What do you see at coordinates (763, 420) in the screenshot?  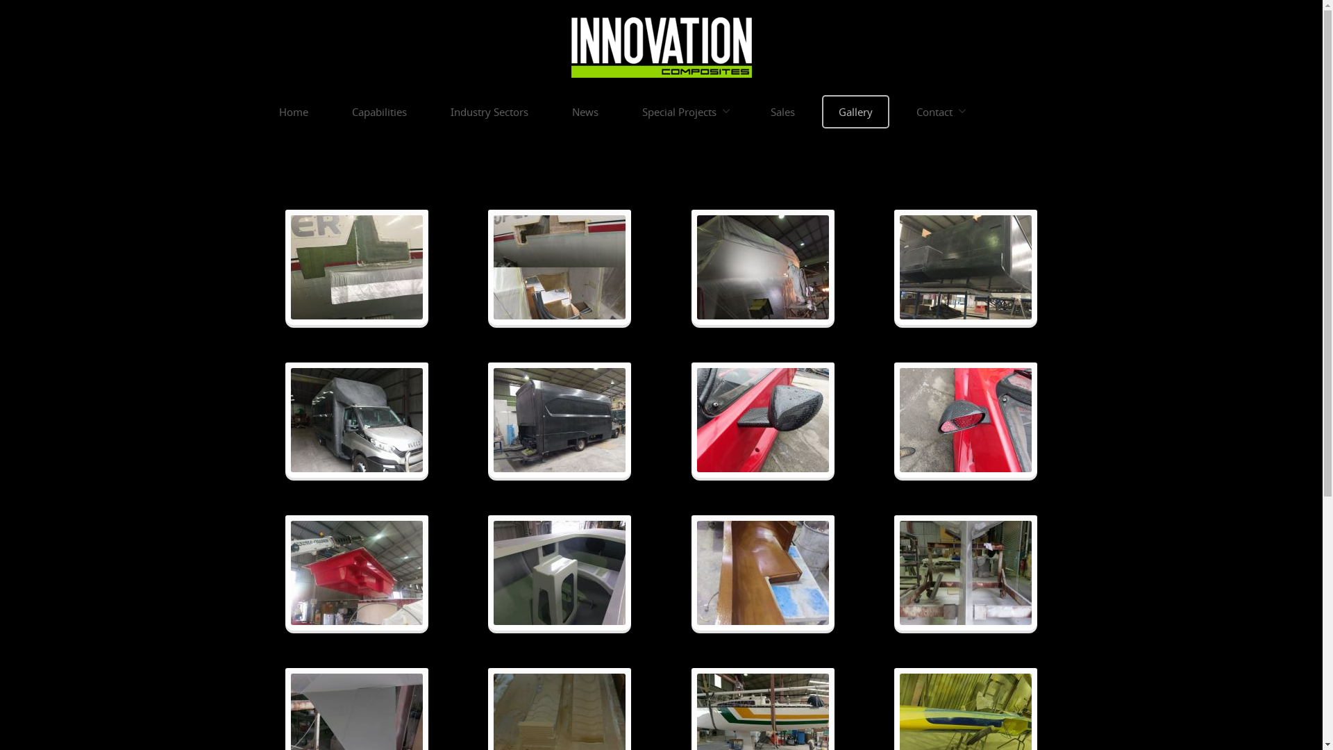 I see `car mirror 1` at bounding box center [763, 420].